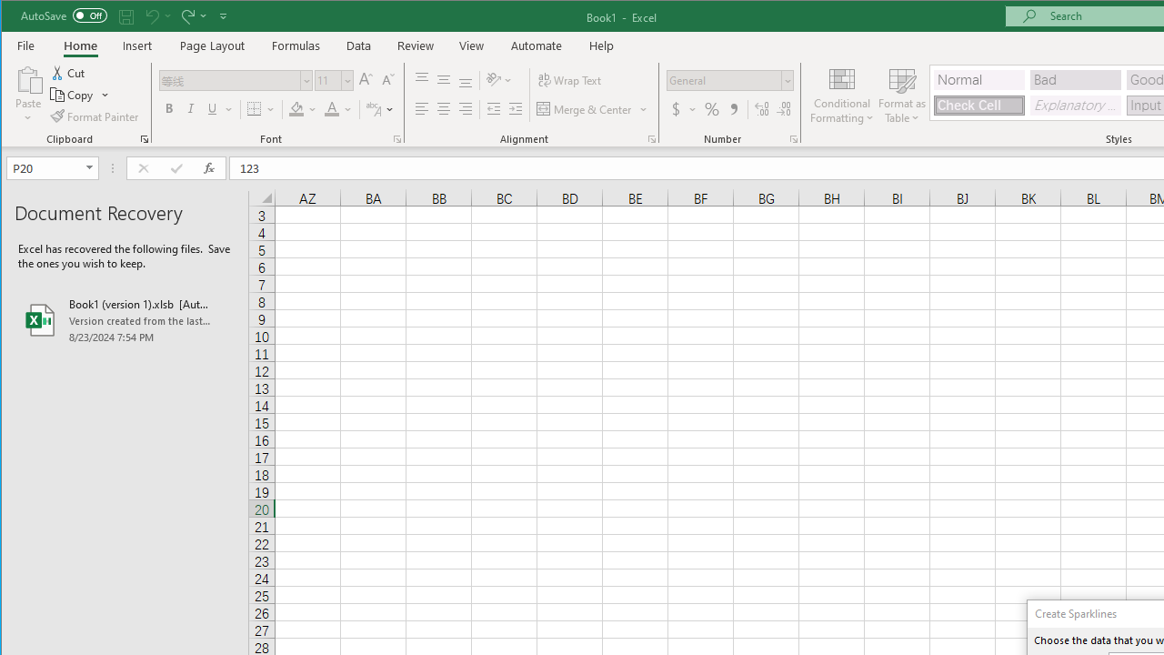 The height and width of the screenshot is (655, 1164). I want to click on Increase Font Size, so click(366, 80).